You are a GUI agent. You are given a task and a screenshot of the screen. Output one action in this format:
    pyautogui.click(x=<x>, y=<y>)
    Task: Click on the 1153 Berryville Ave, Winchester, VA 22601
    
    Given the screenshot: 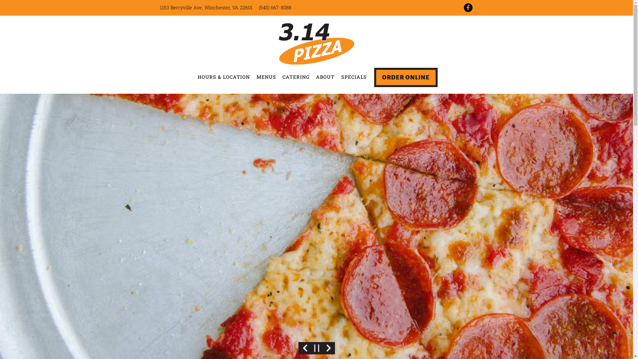 What is the action you would take?
    pyautogui.click(x=206, y=8)
    